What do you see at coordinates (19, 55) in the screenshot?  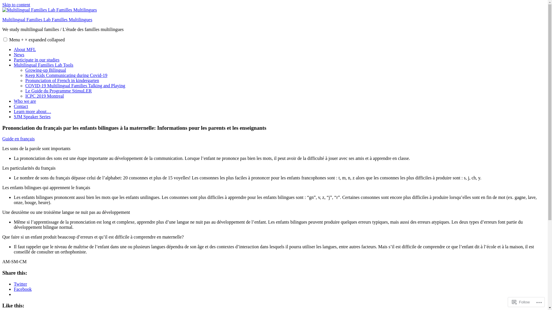 I see `News` at bounding box center [19, 55].